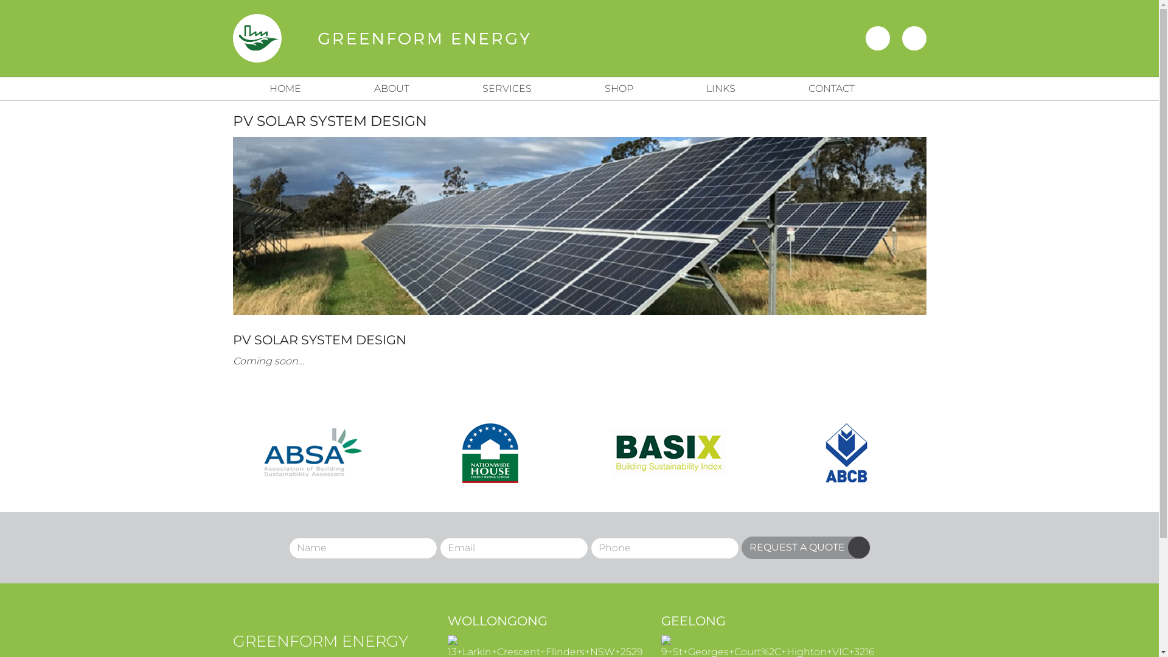  I want to click on ABOUT, so click(391, 89).